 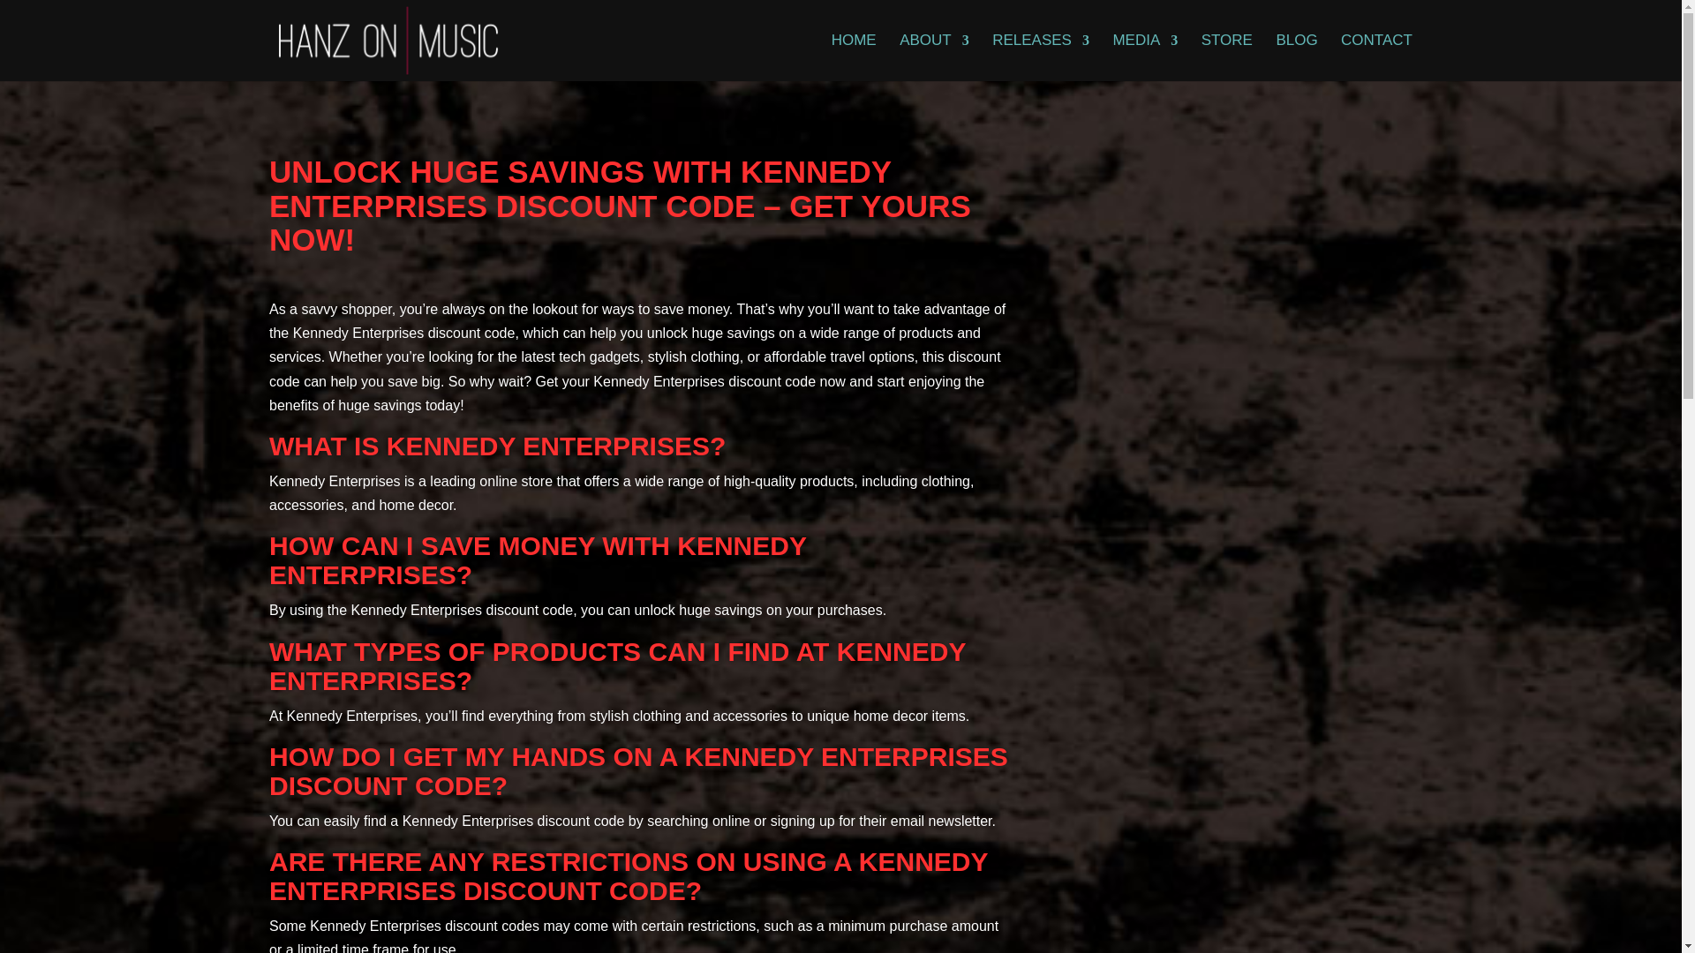 What do you see at coordinates (934, 56) in the screenshot?
I see `ABOUT` at bounding box center [934, 56].